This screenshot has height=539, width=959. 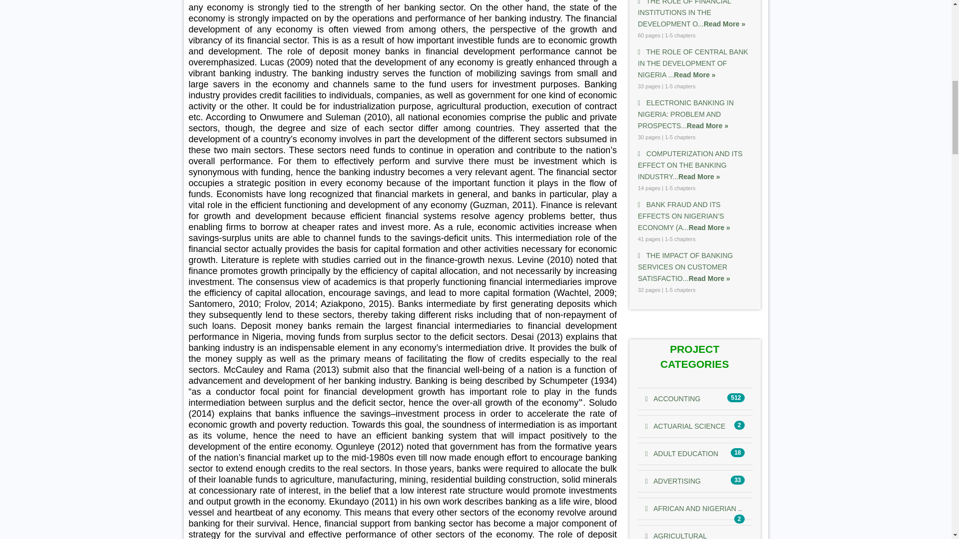 What do you see at coordinates (672, 398) in the screenshot?
I see `ACCOUNTING PROJECT TOPICS AND RESEARCH MATERIALS` at bounding box center [672, 398].